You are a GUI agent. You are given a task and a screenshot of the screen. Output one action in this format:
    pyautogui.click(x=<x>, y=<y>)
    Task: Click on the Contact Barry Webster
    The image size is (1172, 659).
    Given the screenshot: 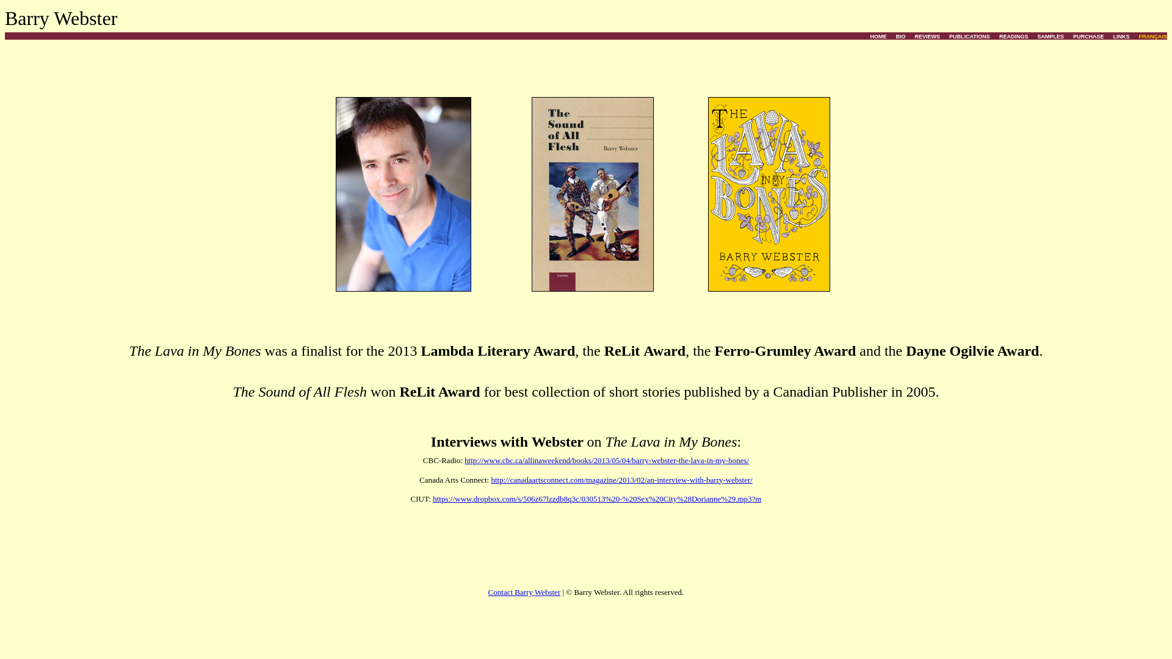 What is the action you would take?
    pyautogui.click(x=525, y=592)
    